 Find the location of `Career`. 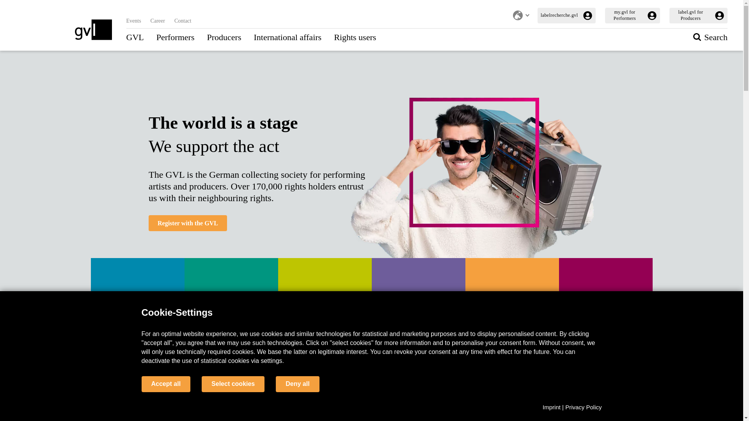

Career is located at coordinates (158, 21).